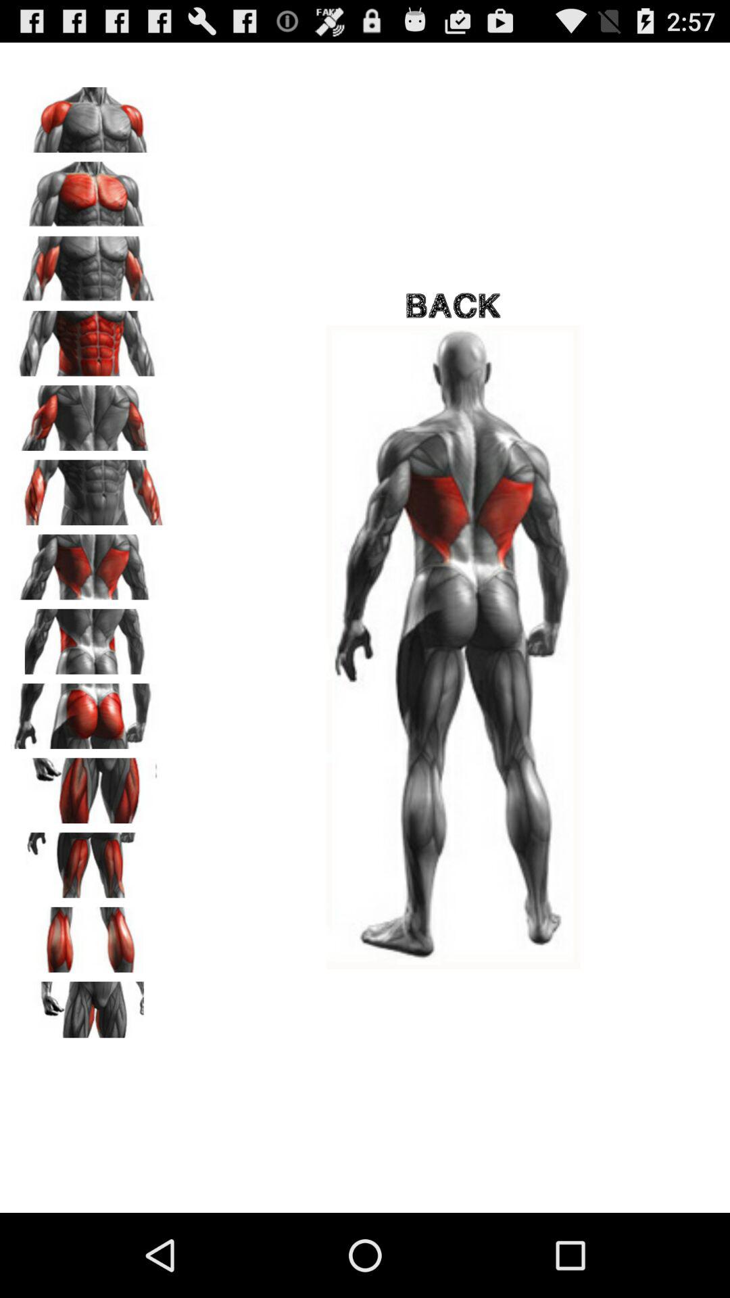  I want to click on groin area, so click(89, 1009).